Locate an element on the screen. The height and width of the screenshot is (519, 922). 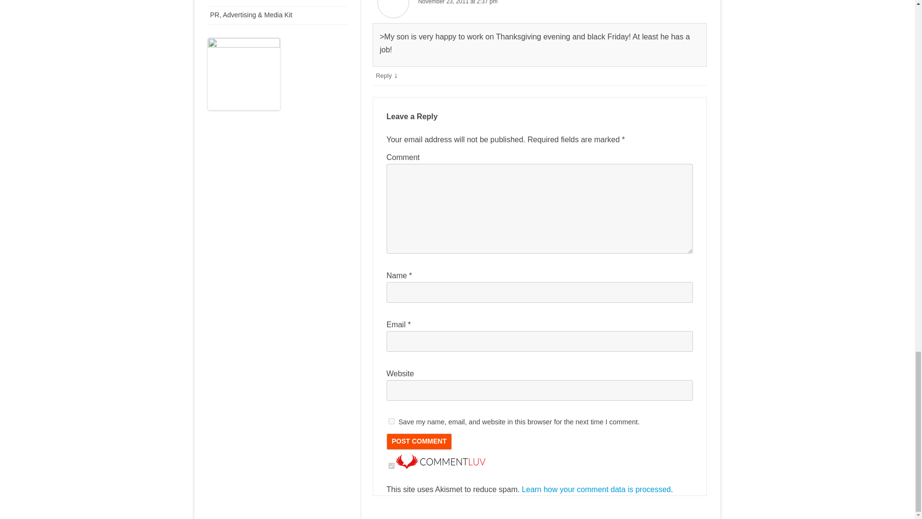
Post Comment is located at coordinates (419, 441).